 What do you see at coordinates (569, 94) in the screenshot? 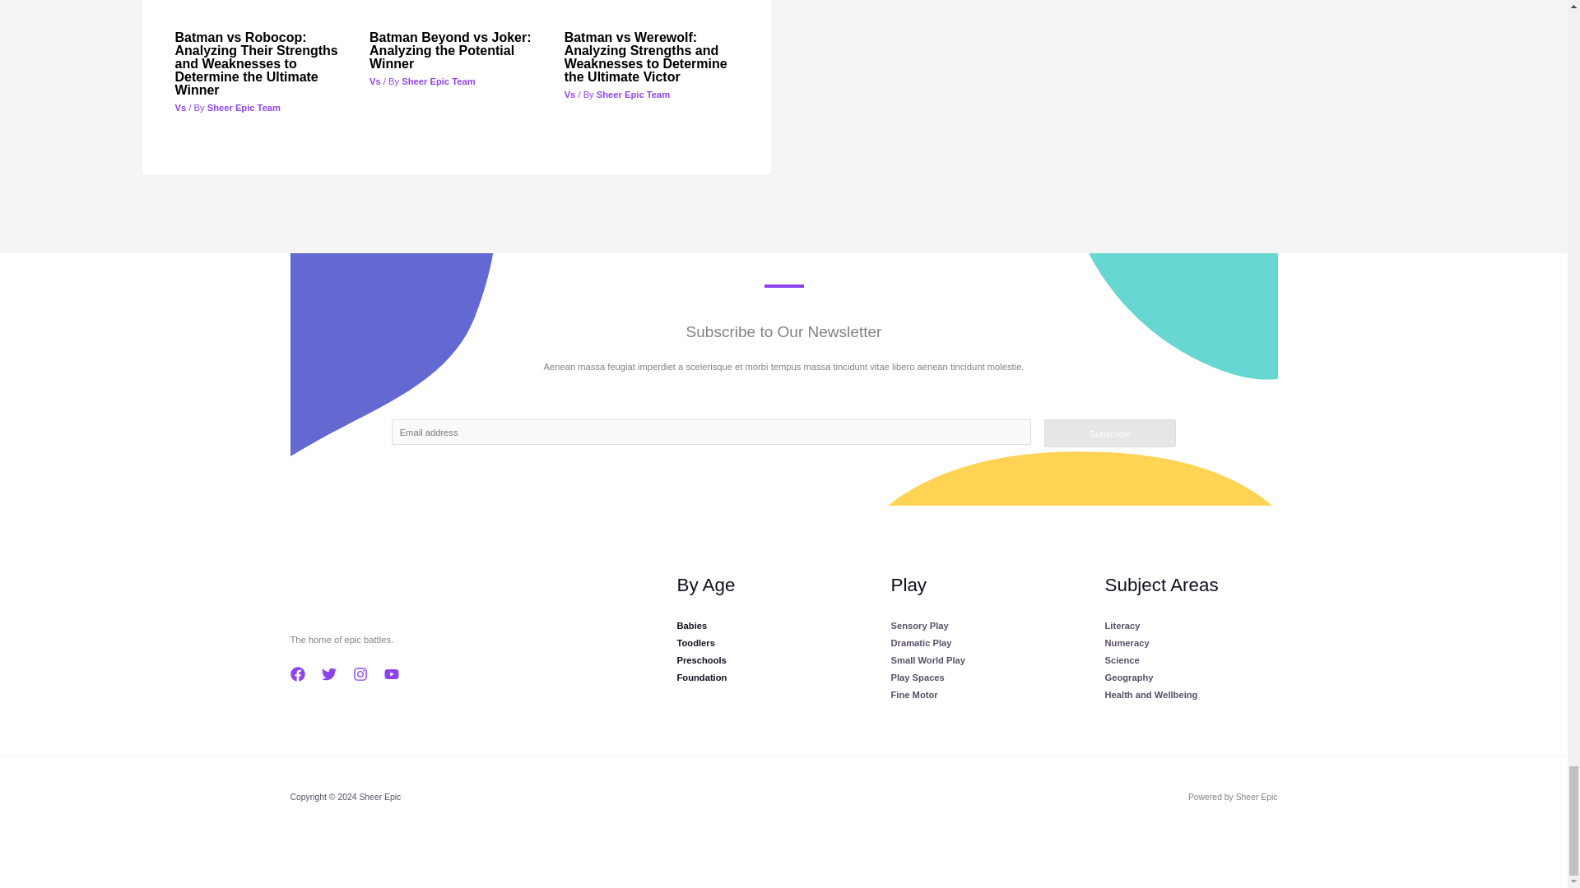
I see `Vs` at bounding box center [569, 94].